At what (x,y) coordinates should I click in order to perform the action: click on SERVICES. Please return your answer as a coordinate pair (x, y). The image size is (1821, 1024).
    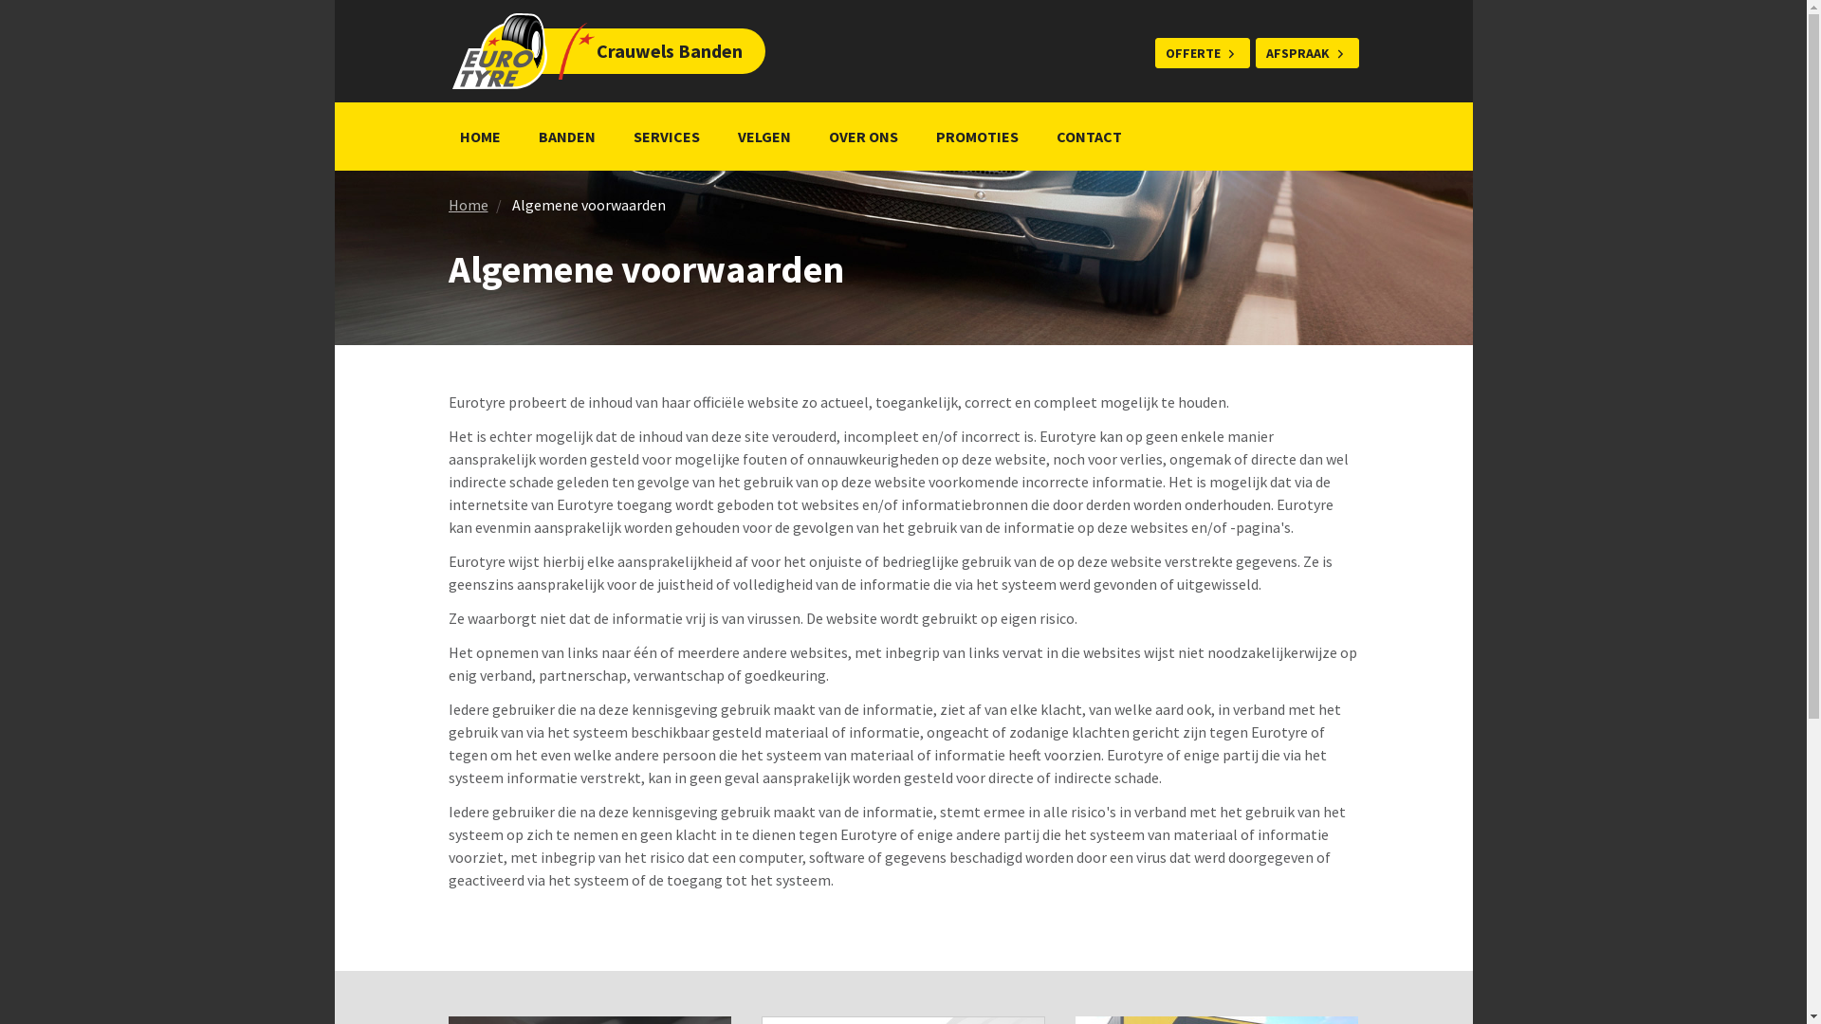
    Looking at the image, I should click on (667, 137).